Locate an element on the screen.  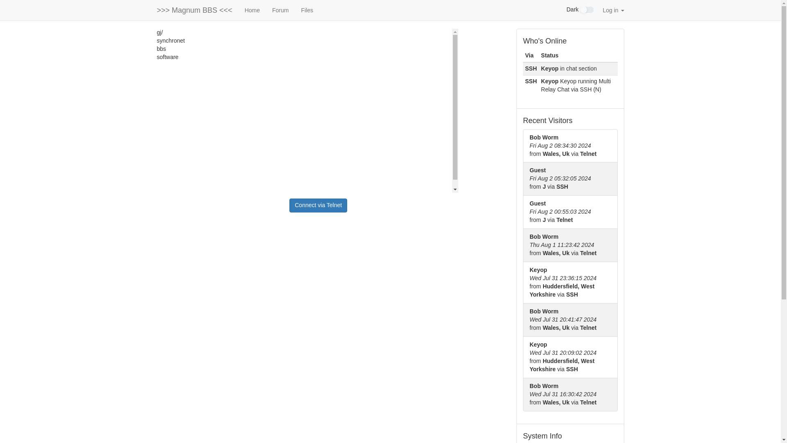
Log in is located at coordinates (613, 10).